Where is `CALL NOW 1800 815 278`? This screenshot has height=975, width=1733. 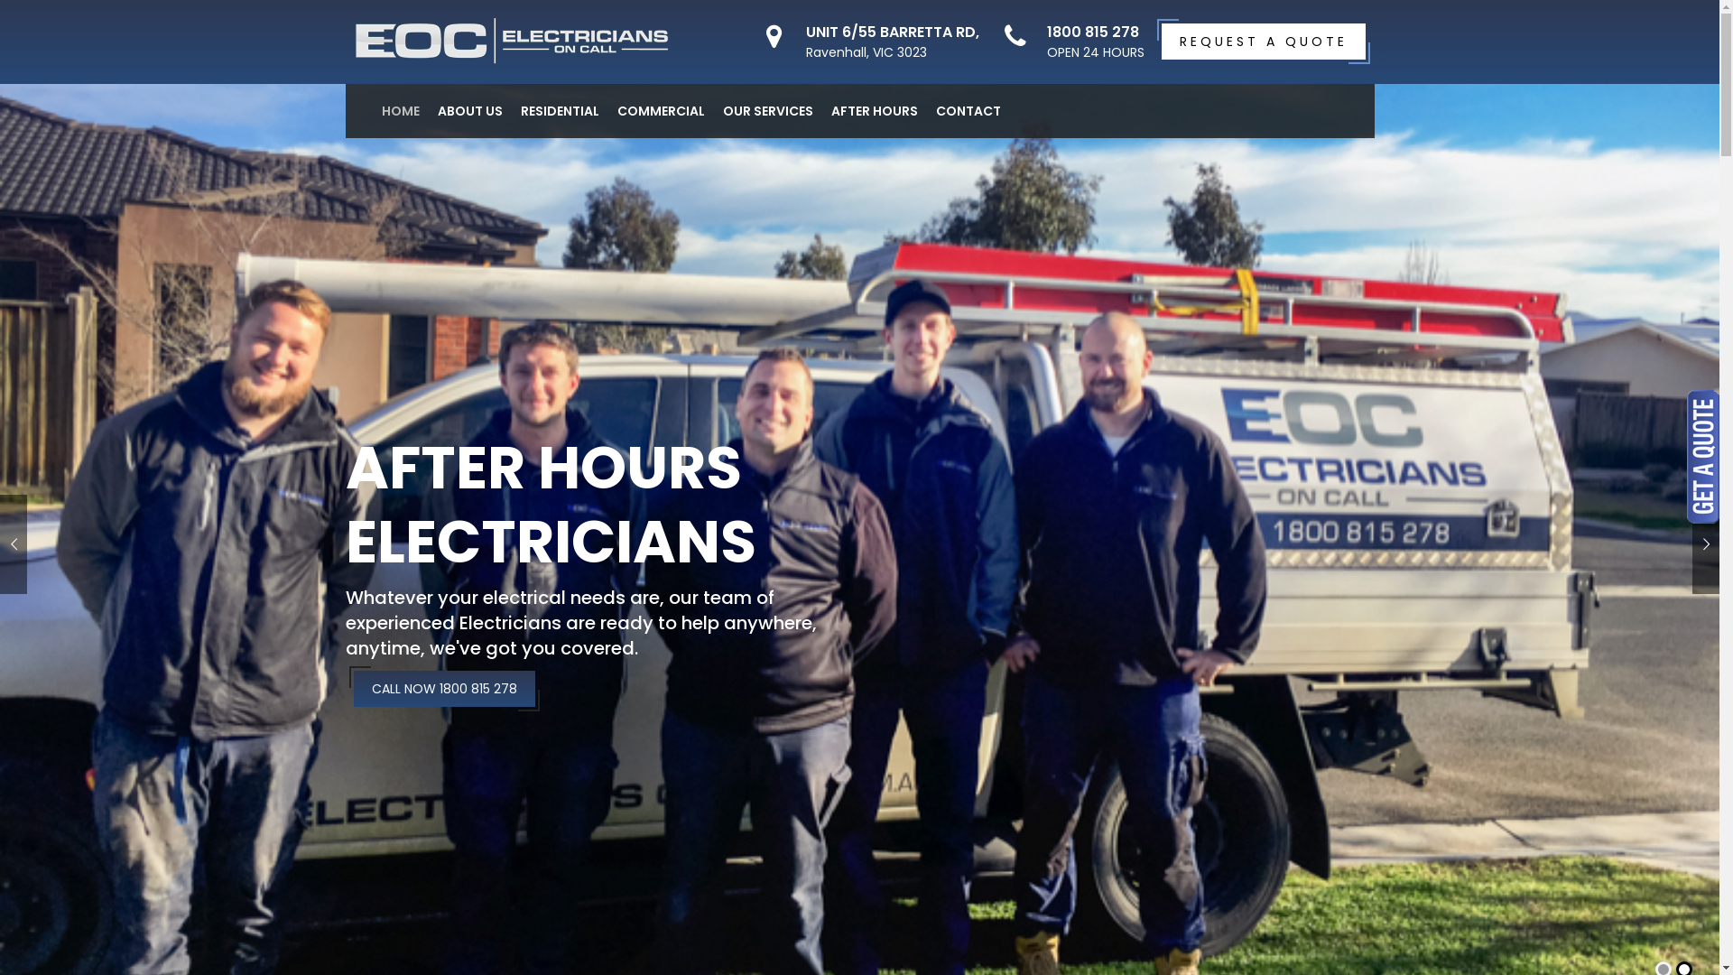 CALL NOW 1800 815 278 is located at coordinates (444, 689).